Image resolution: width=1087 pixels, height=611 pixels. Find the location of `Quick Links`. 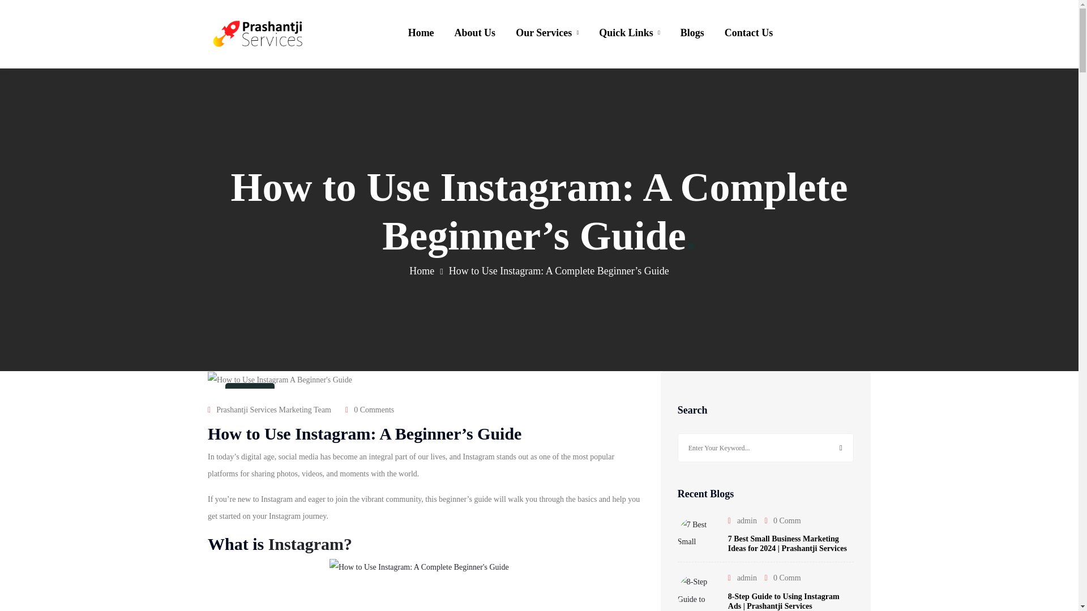

Quick Links is located at coordinates (629, 33).